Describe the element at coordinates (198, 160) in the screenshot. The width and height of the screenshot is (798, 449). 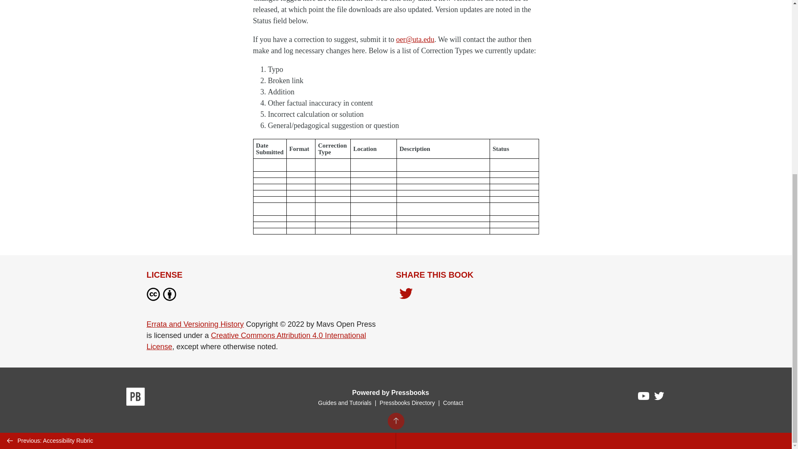
I see `Previous: Accessibility Rubric` at that location.